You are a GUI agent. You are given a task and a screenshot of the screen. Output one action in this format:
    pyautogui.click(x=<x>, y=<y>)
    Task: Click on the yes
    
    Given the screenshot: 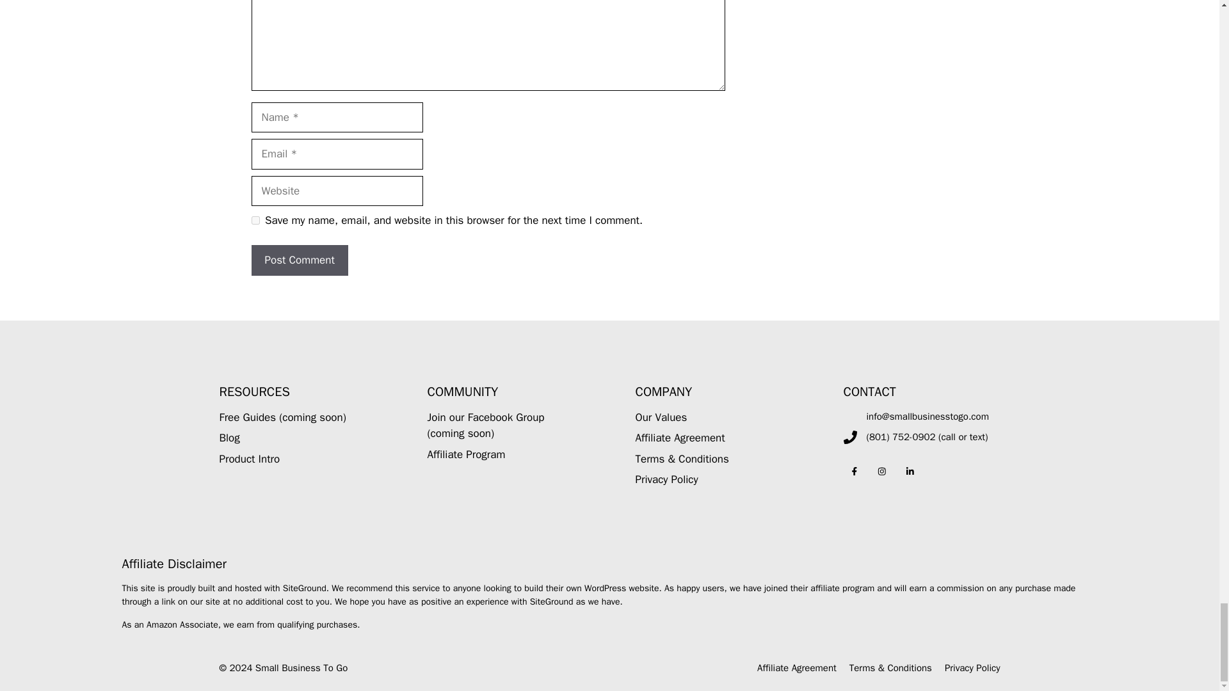 What is the action you would take?
    pyautogui.click(x=255, y=220)
    